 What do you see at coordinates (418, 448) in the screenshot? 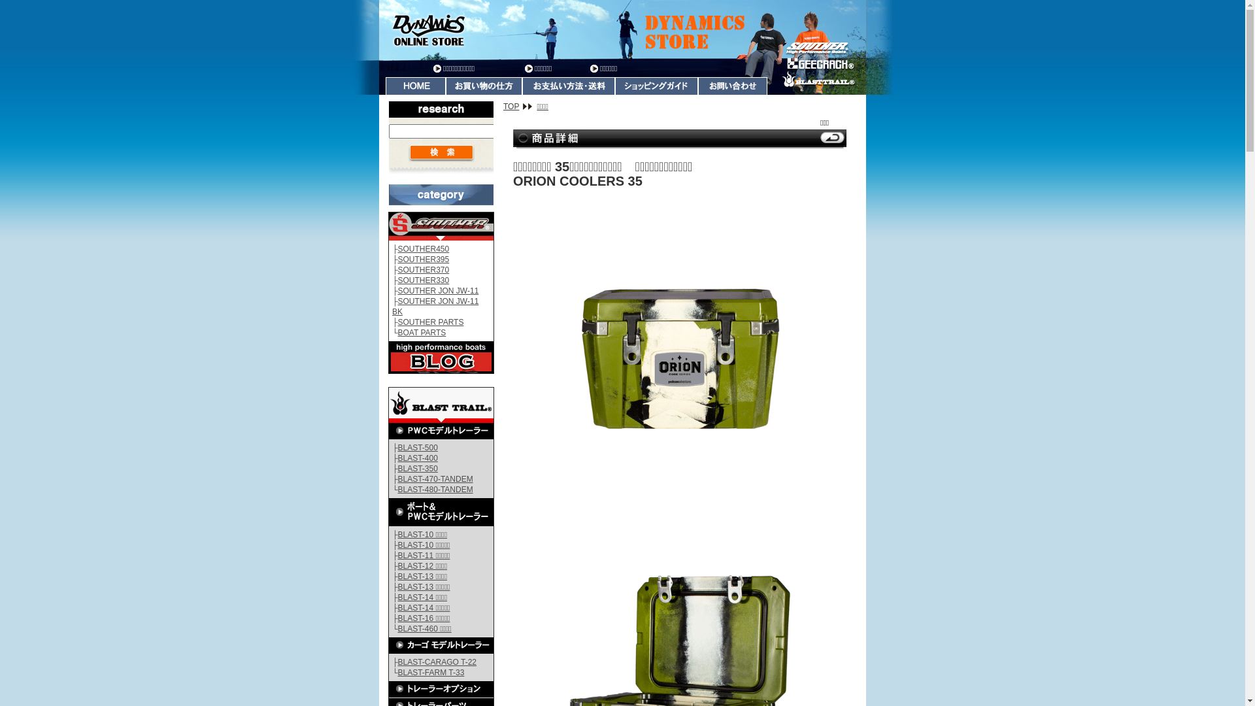
I see `BLAST-500` at bounding box center [418, 448].